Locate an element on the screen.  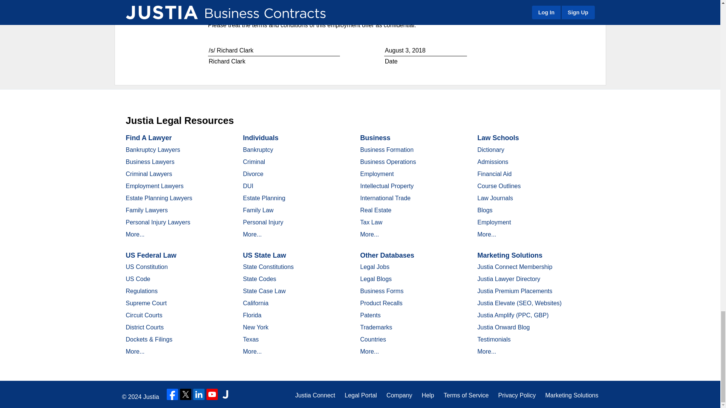
LinkedIn is located at coordinates (199, 394).